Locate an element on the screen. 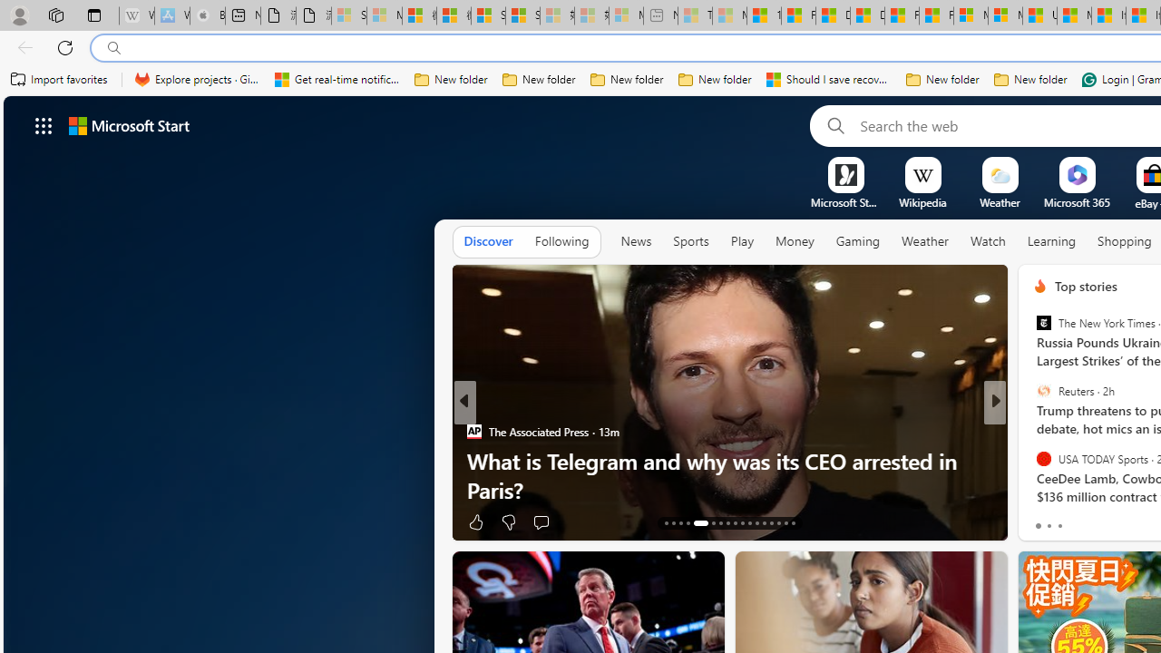 This screenshot has height=653, width=1161. Microsoft Services Agreement - Sleeping is located at coordinates (384, 16).